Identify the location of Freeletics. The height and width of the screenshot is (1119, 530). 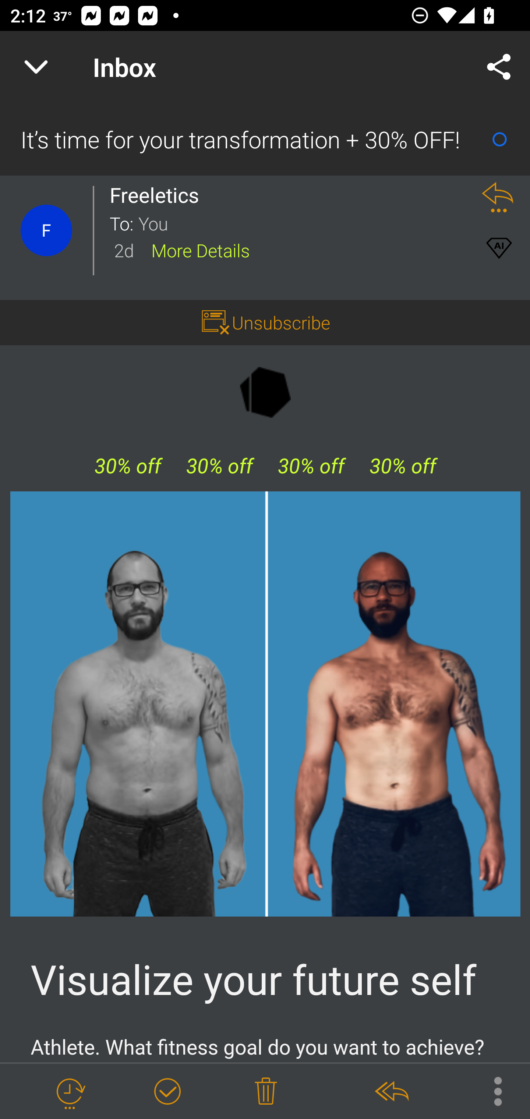
(158, 195).